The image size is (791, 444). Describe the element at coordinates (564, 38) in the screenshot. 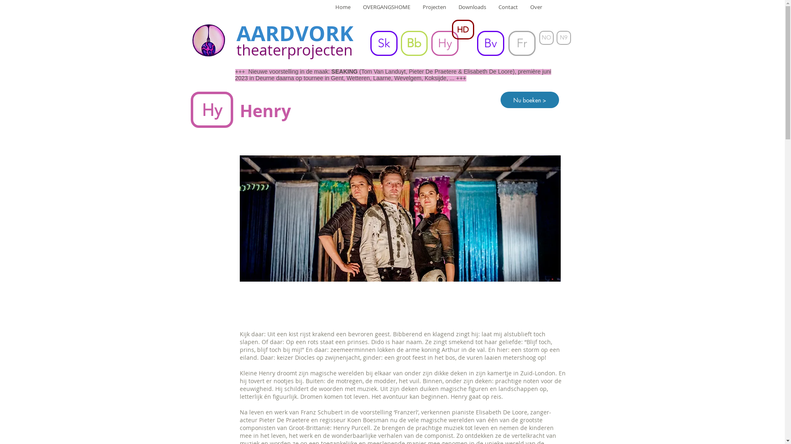

I see `N9` at that location.